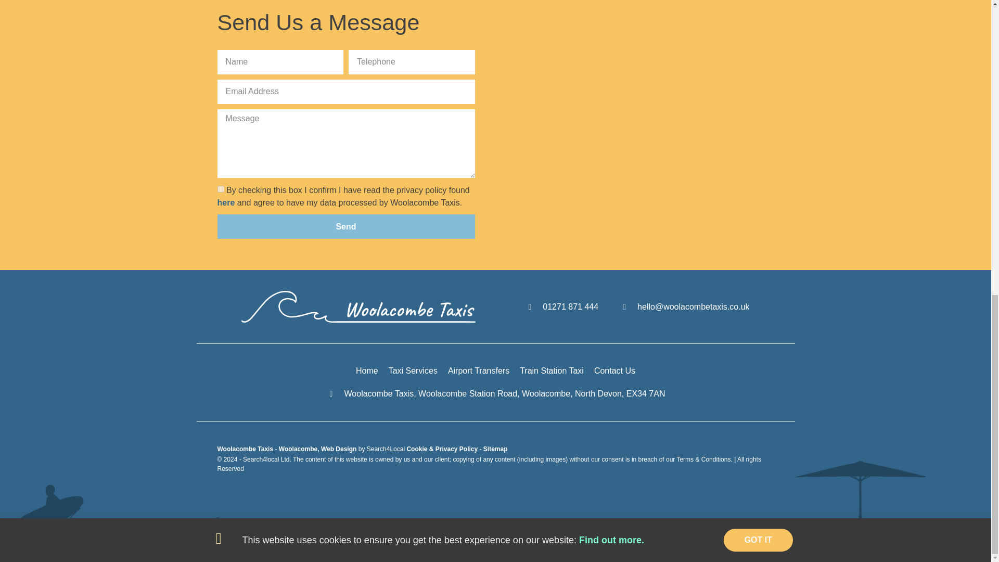  Describe the element at coordinates (552, 371) in the screenshot. I see `Train Station Taxi` at that location.